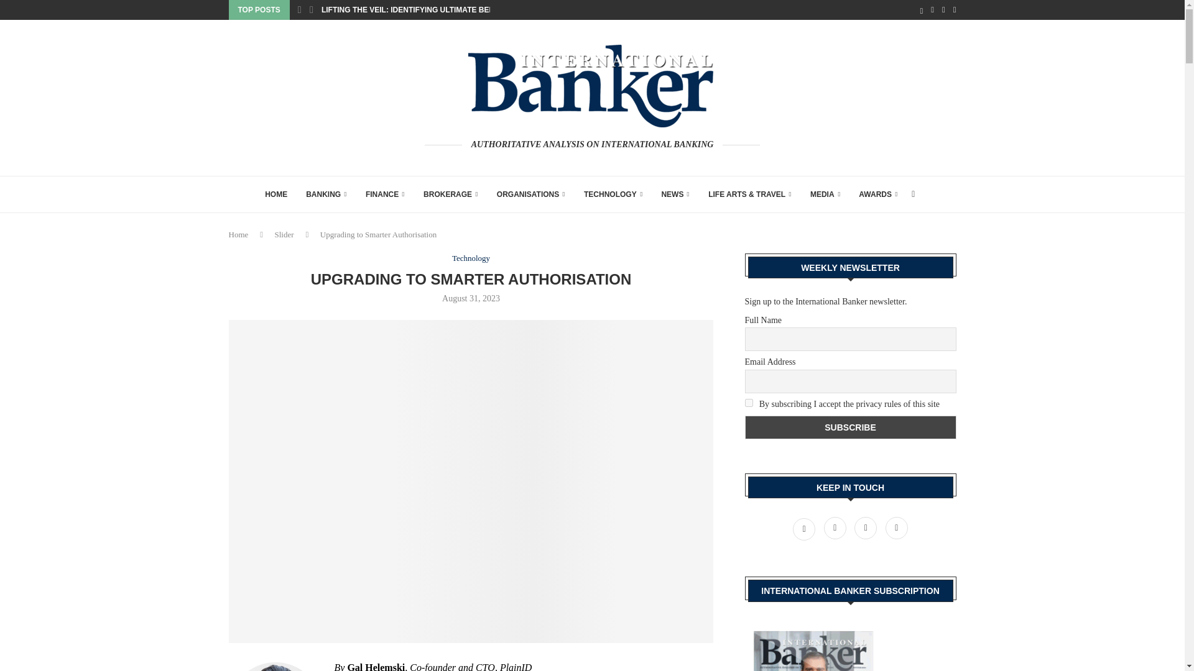 Image resolution: width=1194 pixels, height=671 pixels. What do you see at coordinates (613, 194) in the screenshot?
I see `TECHNOLOGY` at bounding box center [613, 194].